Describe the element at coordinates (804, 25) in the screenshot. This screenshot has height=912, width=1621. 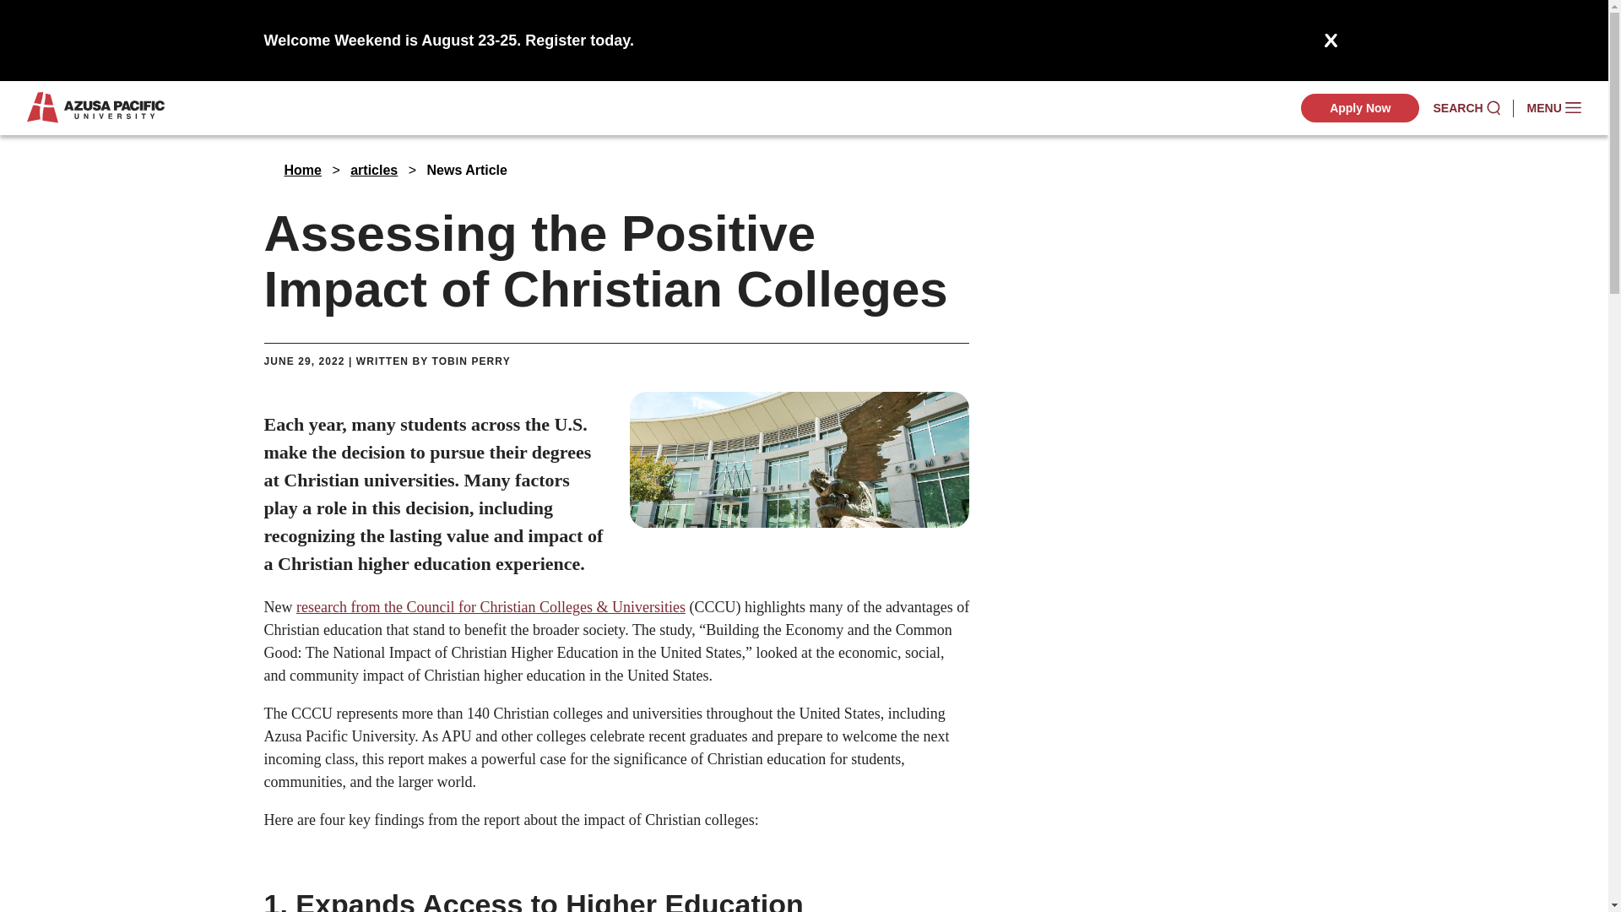
I see `Skip to main content` at that location.